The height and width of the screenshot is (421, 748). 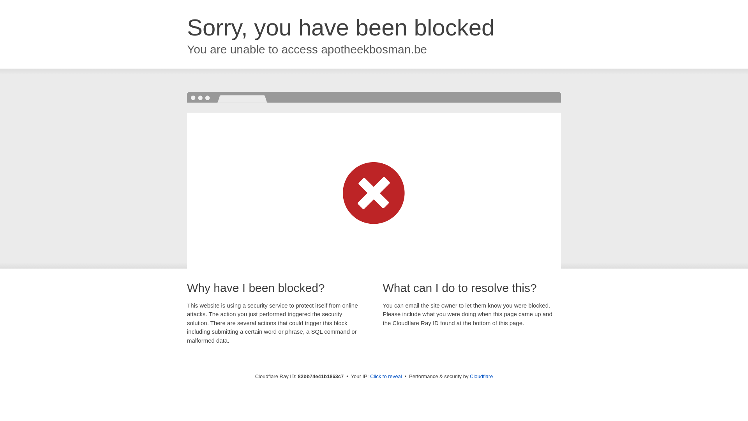 What do you see at coordinates (386, 377) in the screenshot?
I see `Click to reveal` at bounding box center [386, 377].